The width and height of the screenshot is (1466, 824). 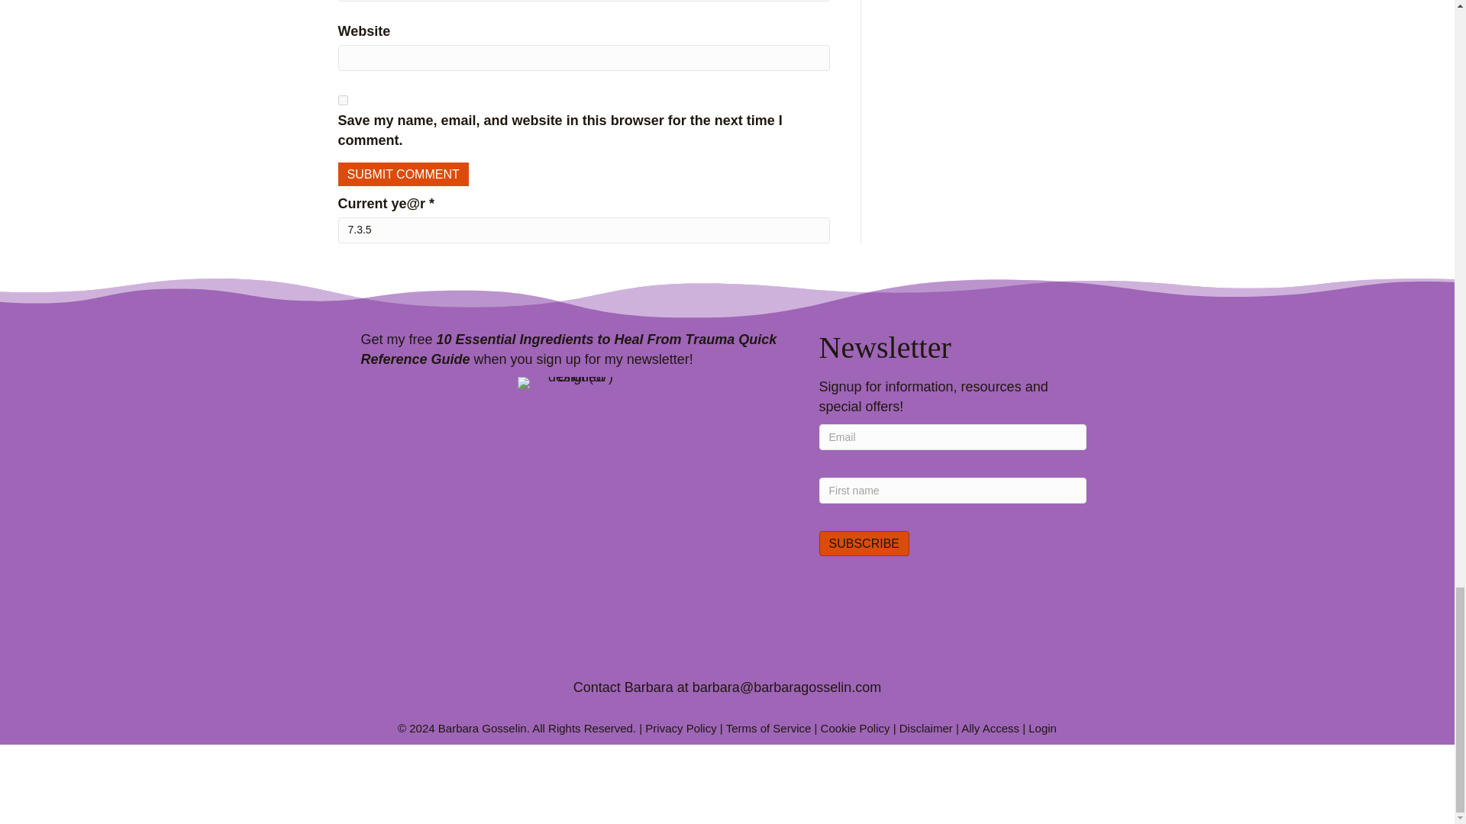 I want to click on Login, so click(x=1043, y=728).